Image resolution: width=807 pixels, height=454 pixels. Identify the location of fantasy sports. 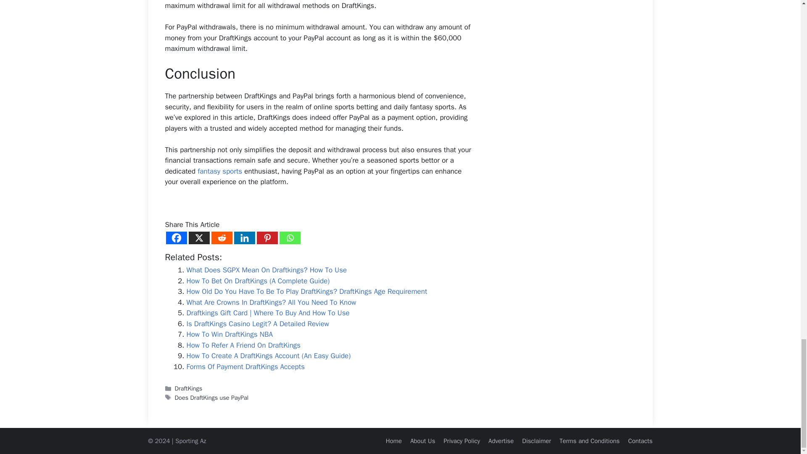
(219, 171).